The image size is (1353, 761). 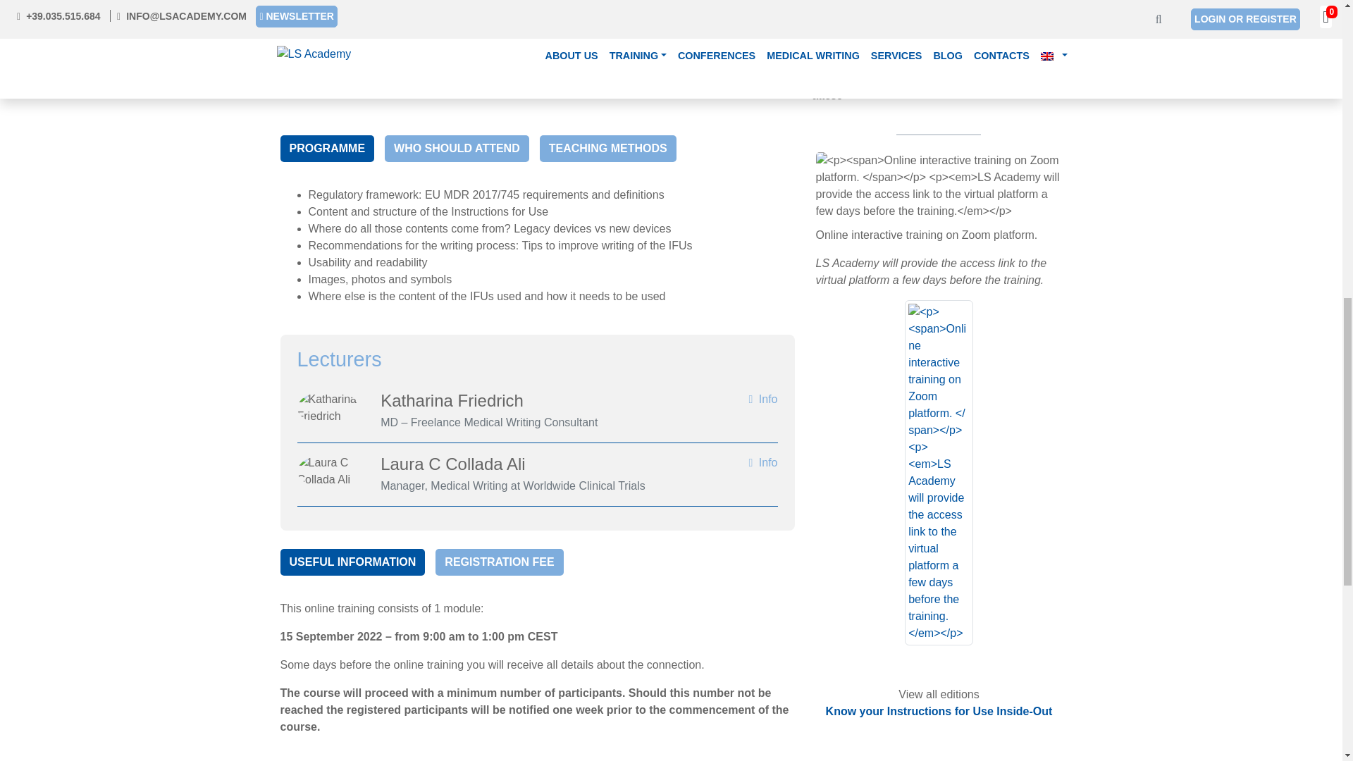 I want to click on USEFUL INFORMATION, so click(x=352, y=562).